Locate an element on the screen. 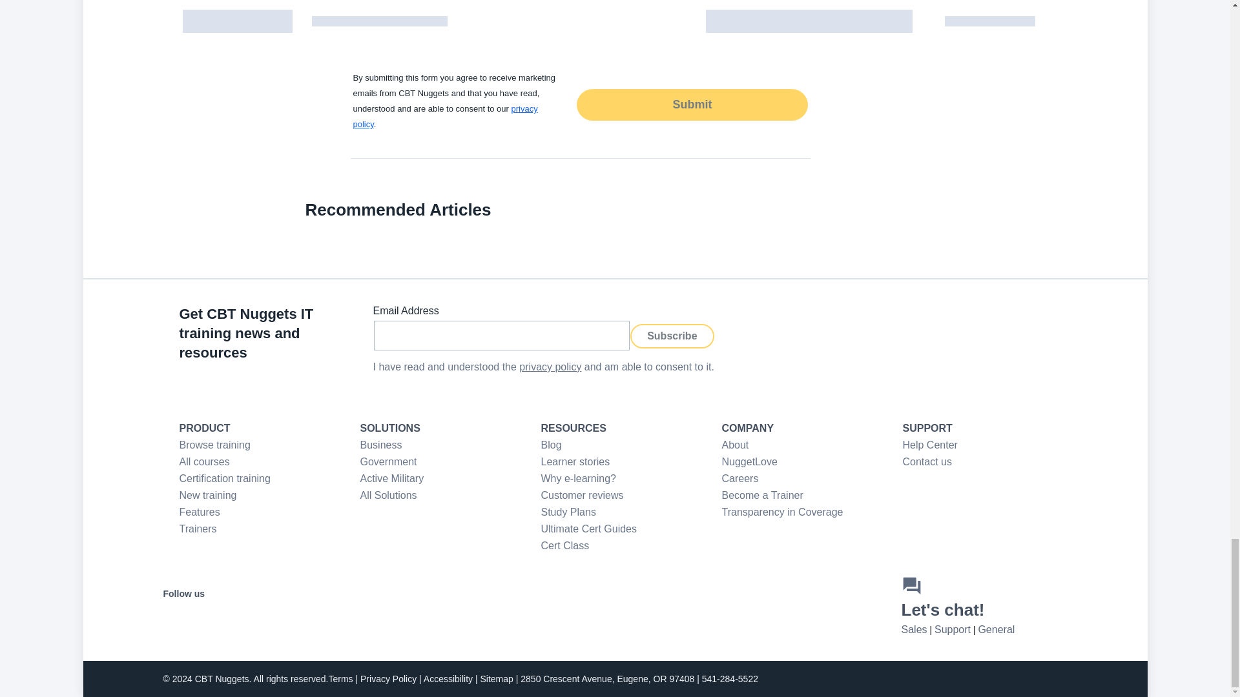 This screenshot has width=1240, height=697. Active Military is located at coordinates (392, 478).